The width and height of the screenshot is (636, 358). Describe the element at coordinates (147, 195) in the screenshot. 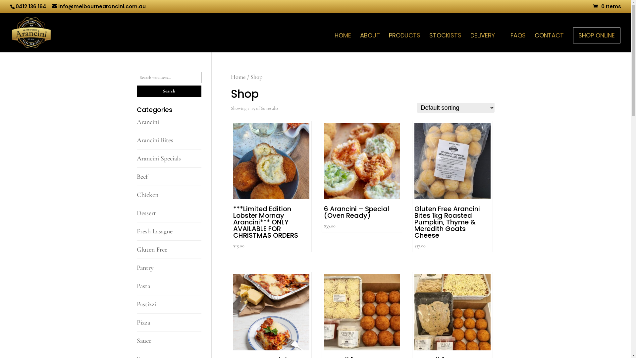

I see `Chicken` at that location.